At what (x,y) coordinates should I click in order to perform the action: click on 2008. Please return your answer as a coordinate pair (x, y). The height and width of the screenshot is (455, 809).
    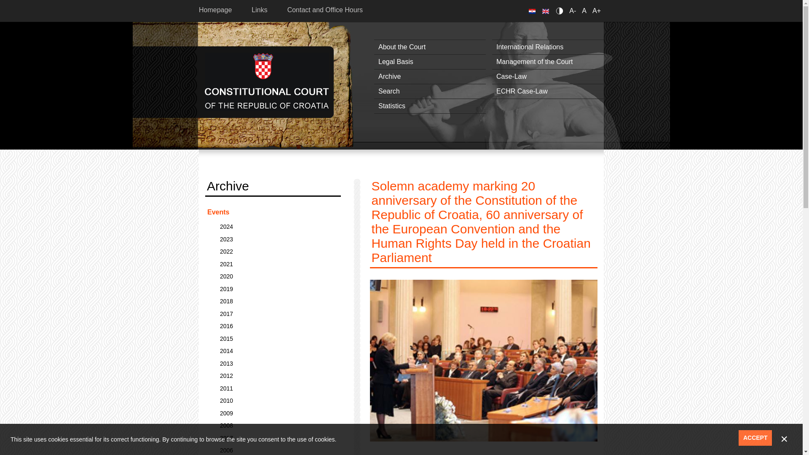
    Looking at the image, I should click on (273, 426).